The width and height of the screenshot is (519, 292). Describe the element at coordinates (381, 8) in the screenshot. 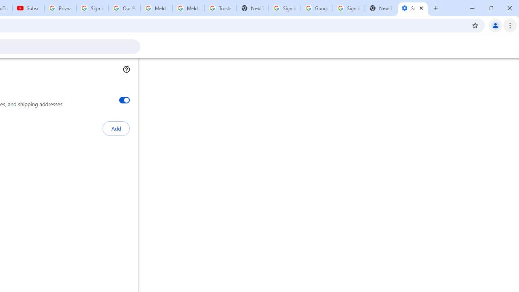

I see `New Tab` at that location.